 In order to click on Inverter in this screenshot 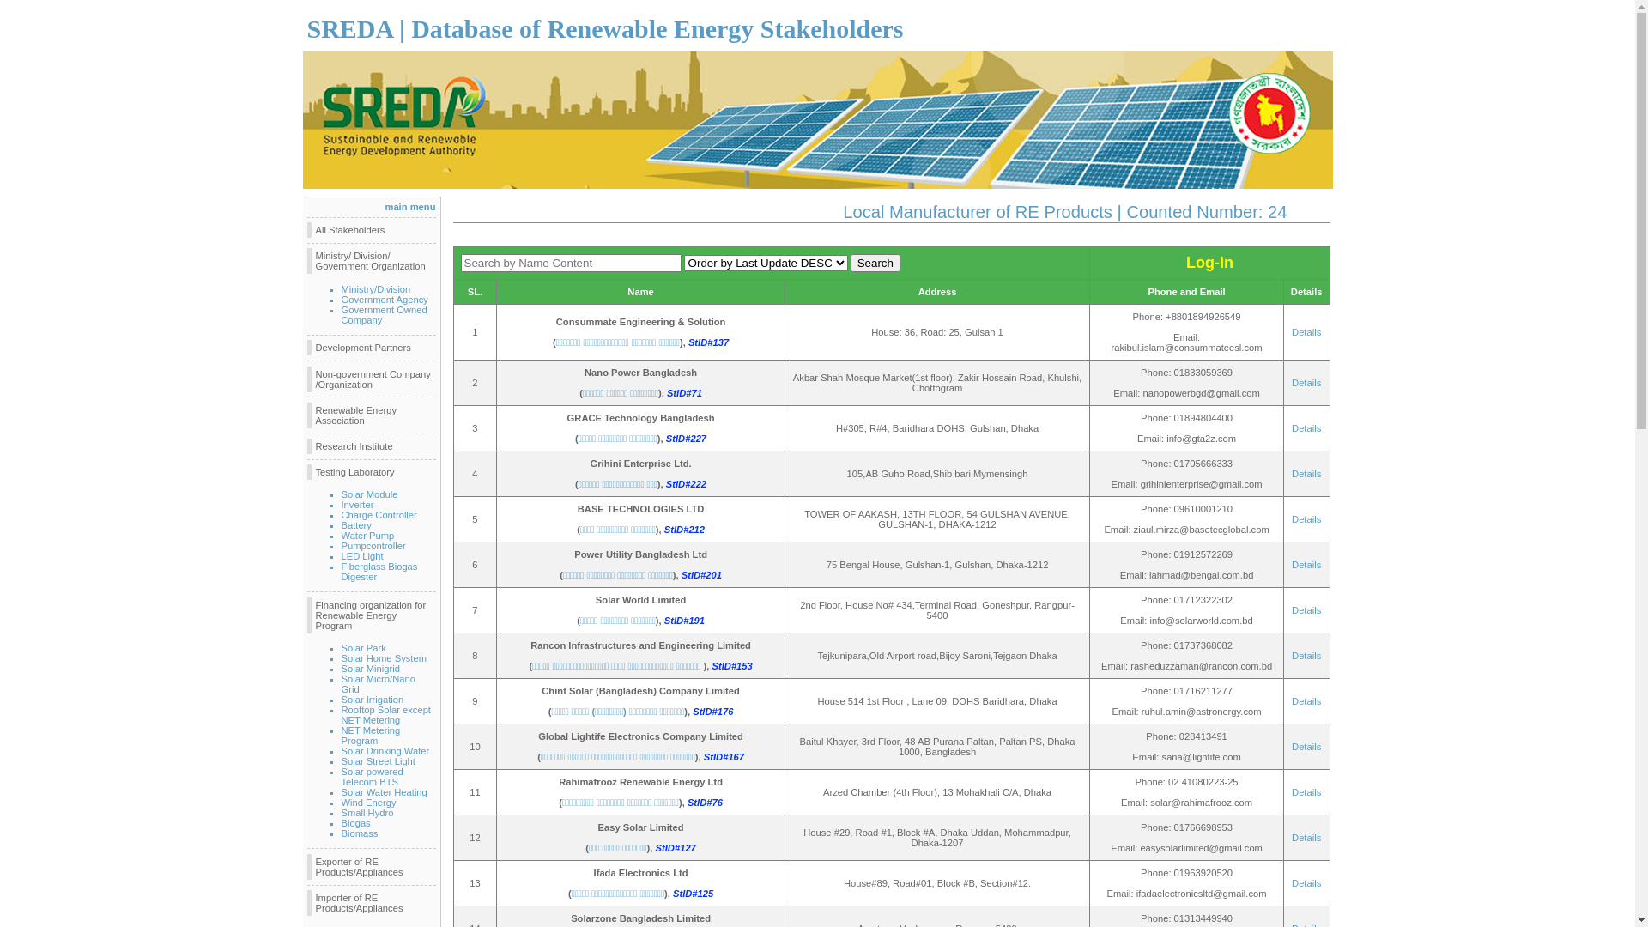, I will do `click(358, 505)`.